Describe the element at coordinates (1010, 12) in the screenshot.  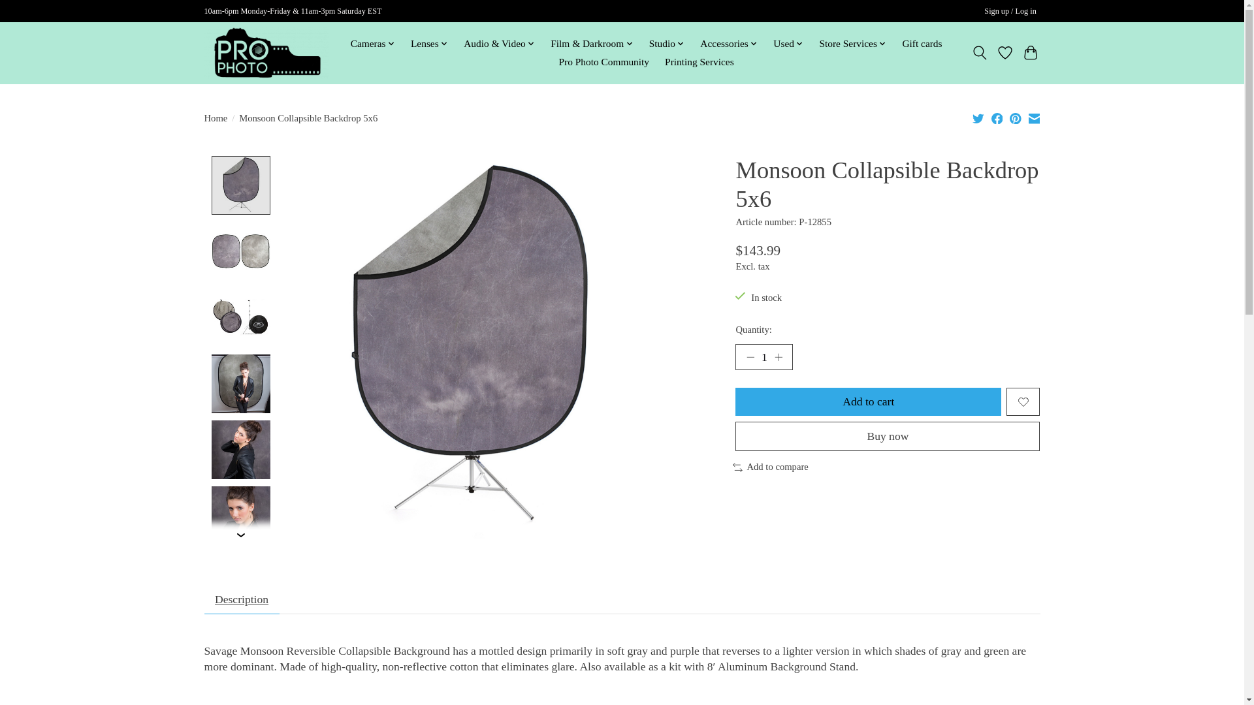
I see `My account` at that location.